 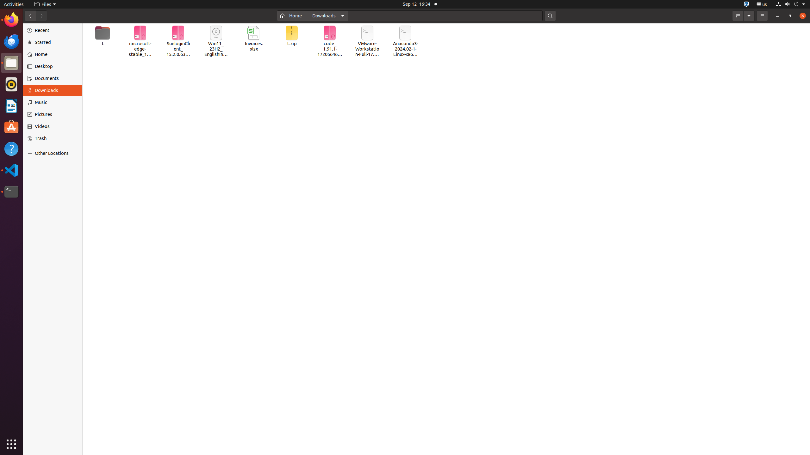 I want to click on Music, so click(x=56, y=102).